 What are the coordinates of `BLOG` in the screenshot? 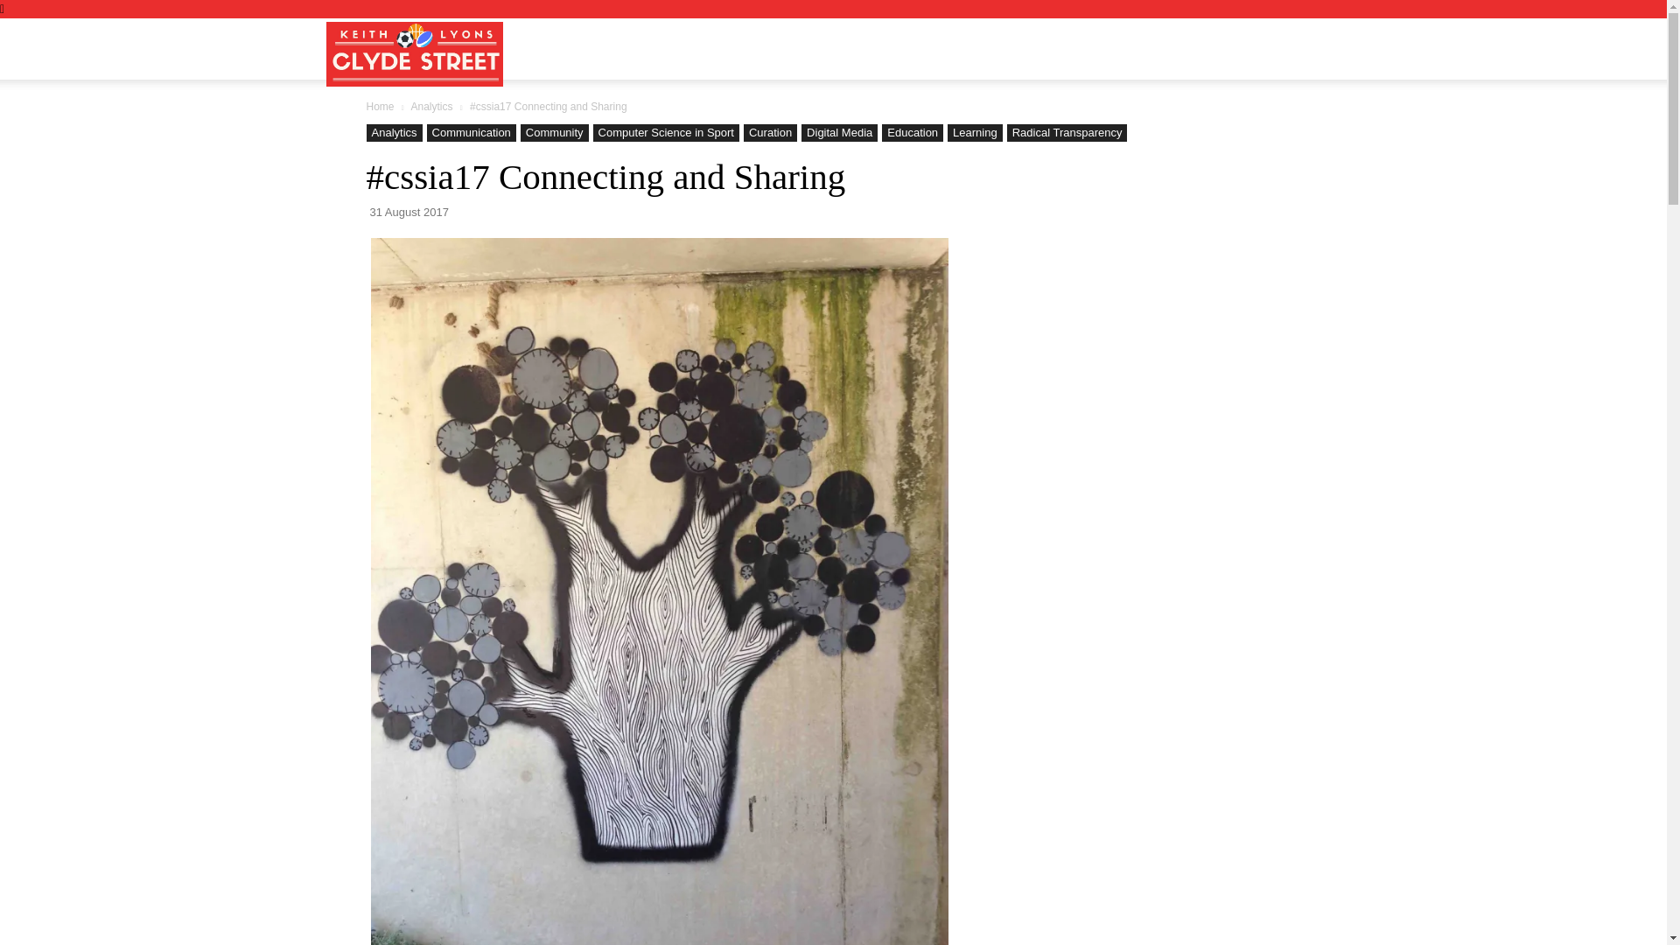 It's located at (654, 48).